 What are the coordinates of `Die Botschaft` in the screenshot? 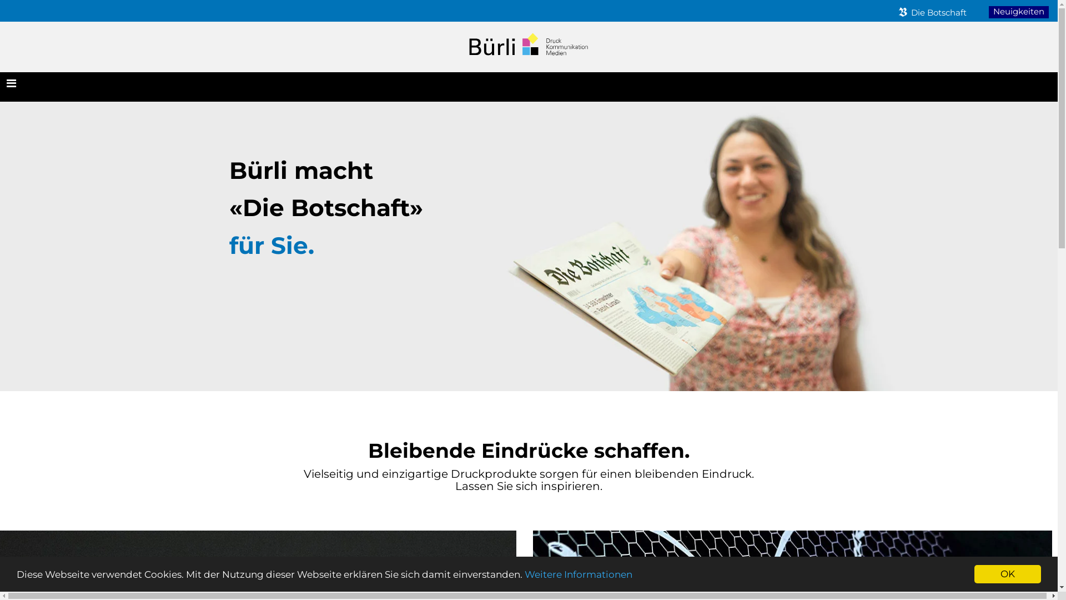 It's located at (929, 12).